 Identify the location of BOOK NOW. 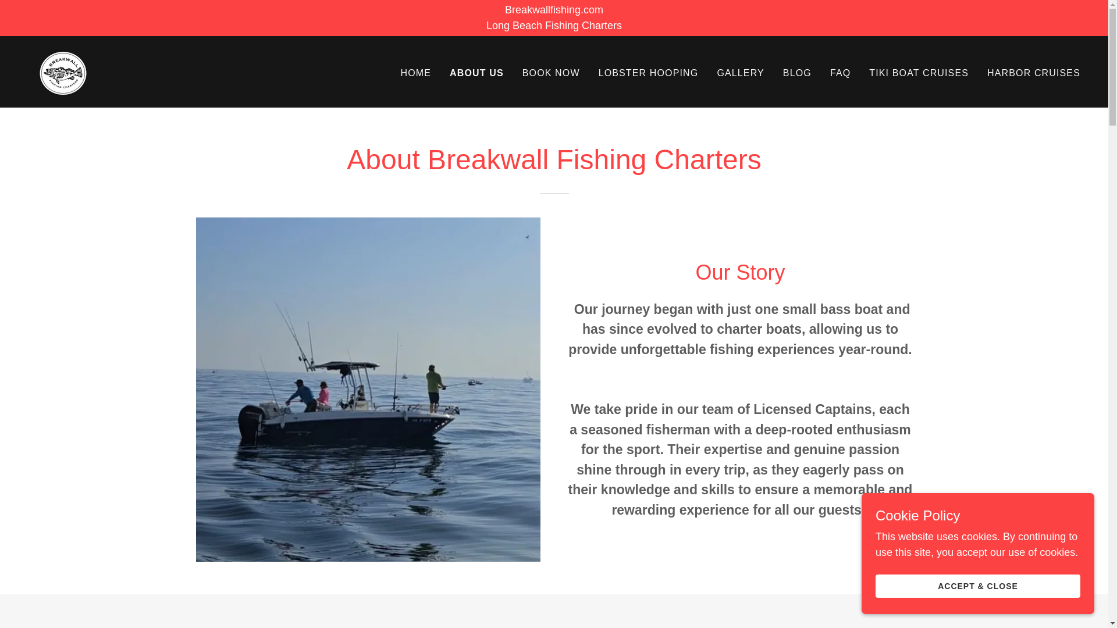
(551, 73).